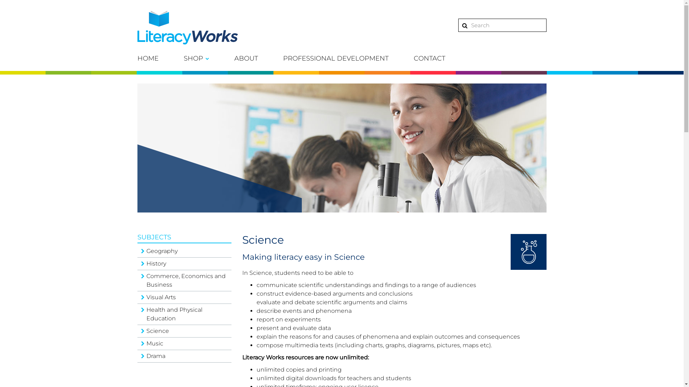  Describe the element at coordinates (336, 58) in the screenshot. I see `PROFESSIONAL DEVELOPMENT` at that location.